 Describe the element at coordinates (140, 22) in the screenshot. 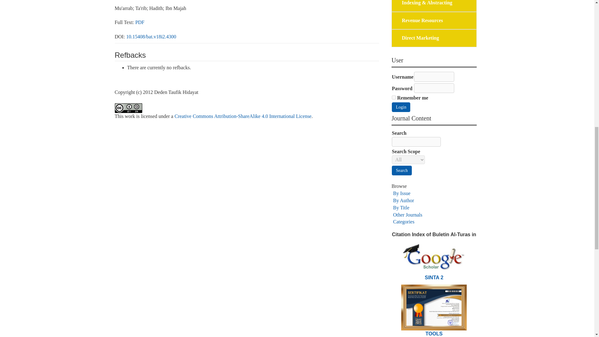

I see `PDF` at that location.